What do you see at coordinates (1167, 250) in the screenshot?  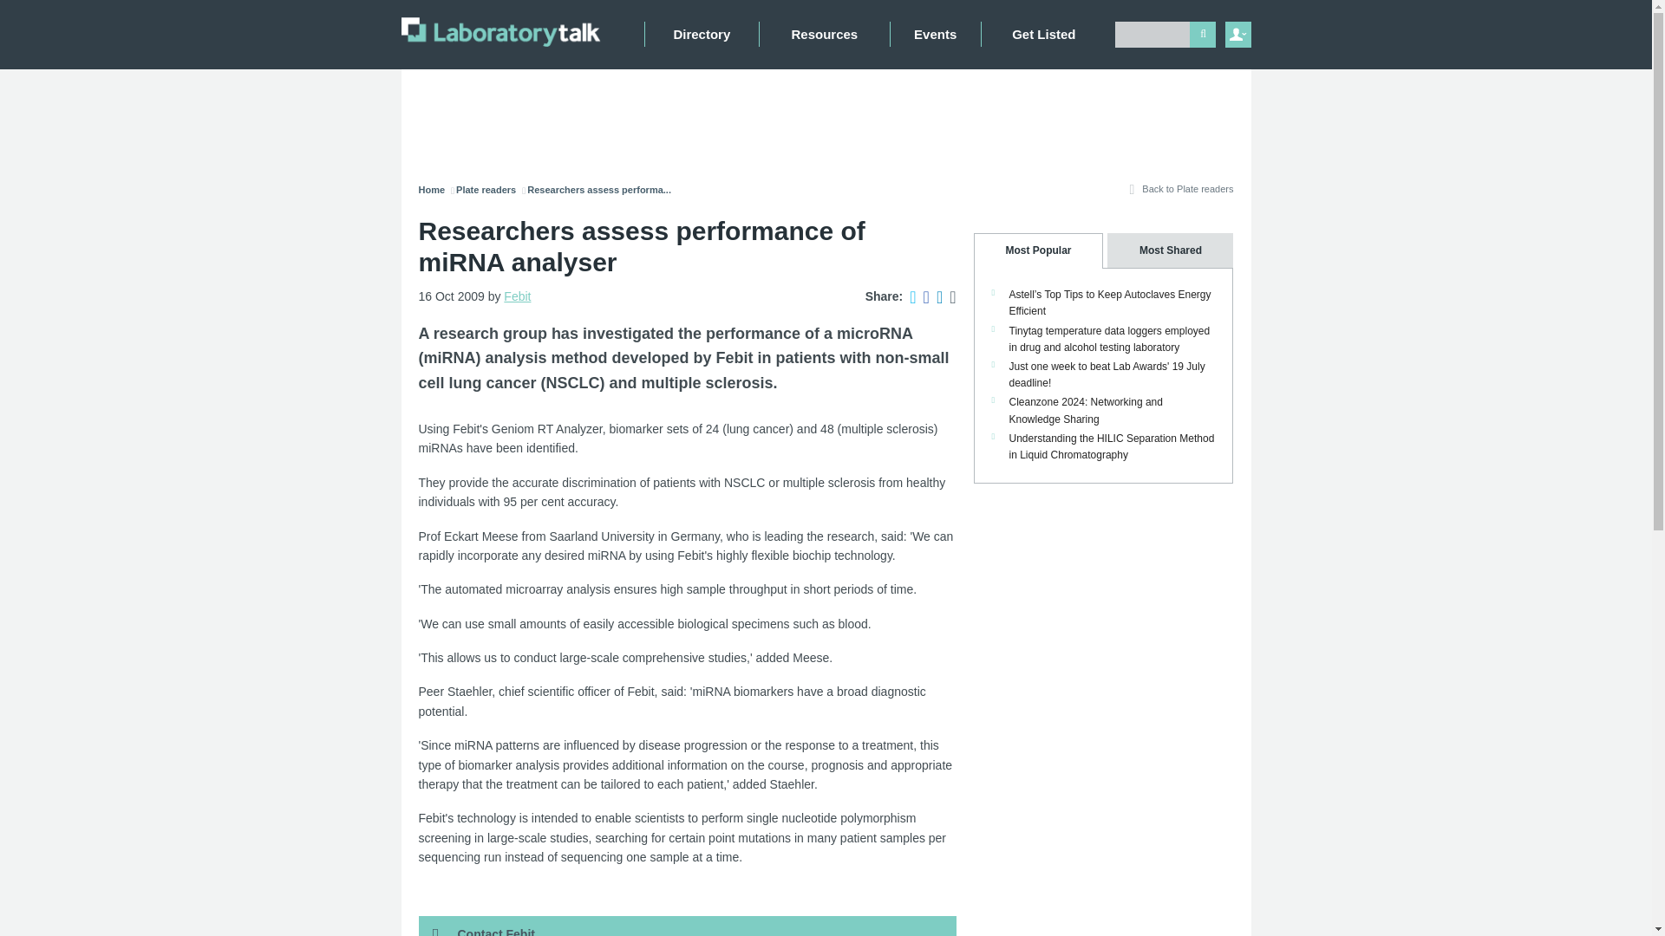 I see `Most Shared` at bounding box center [1167, 250].